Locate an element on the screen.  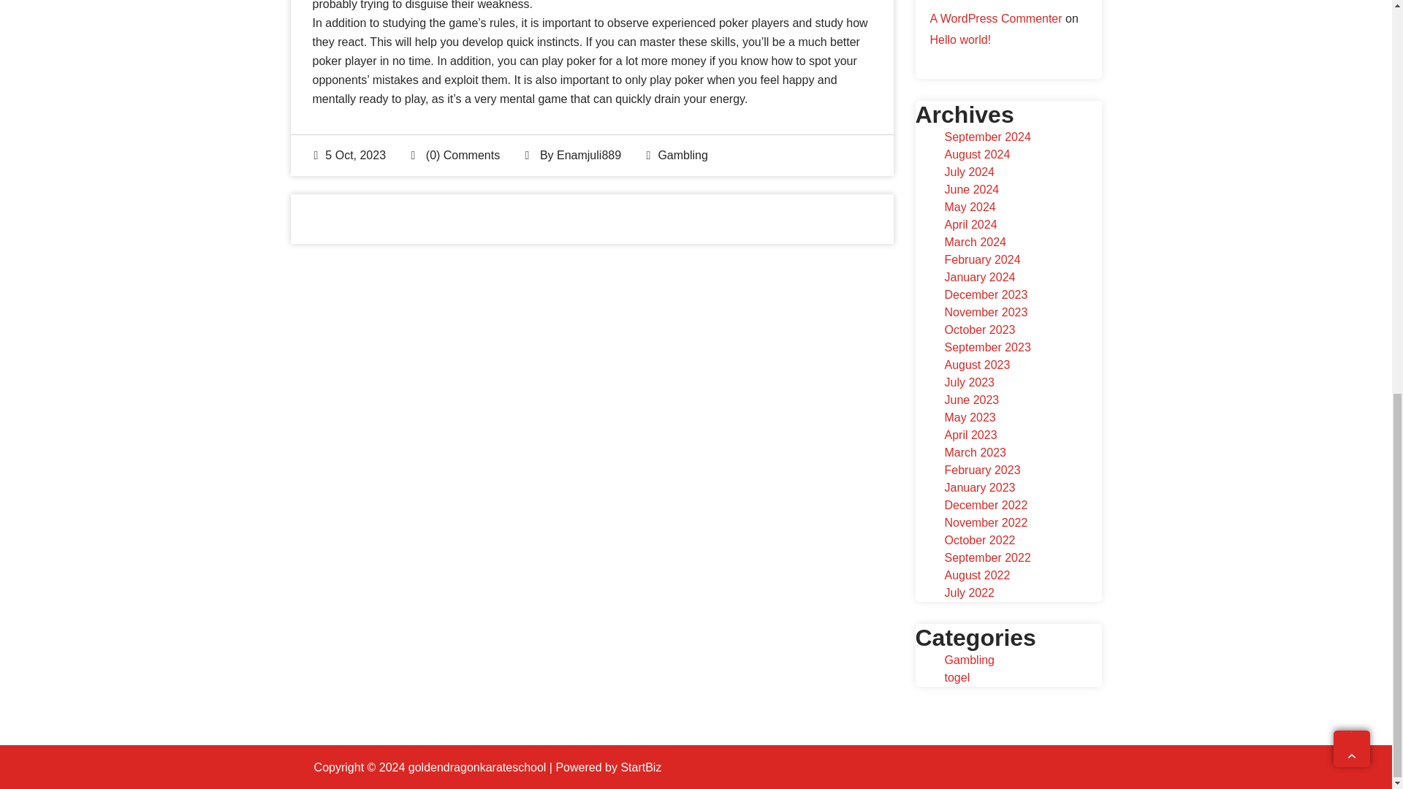
June 2024 is located at coordinates (972, 188).